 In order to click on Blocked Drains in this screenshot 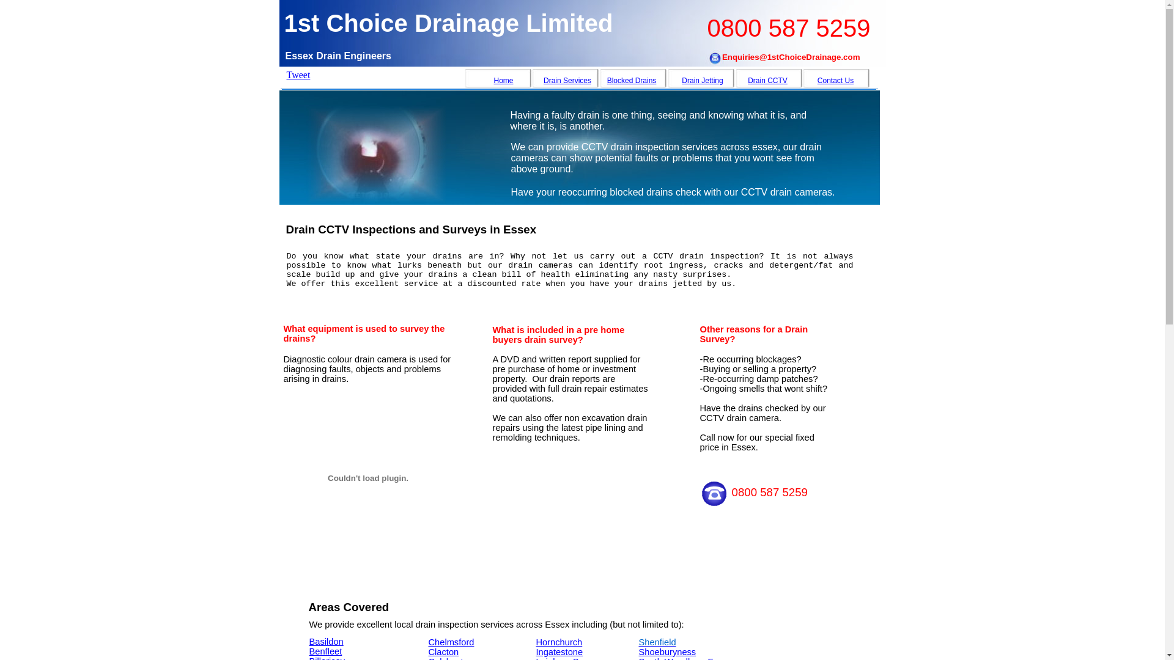, I will do `click(632, 81)`.